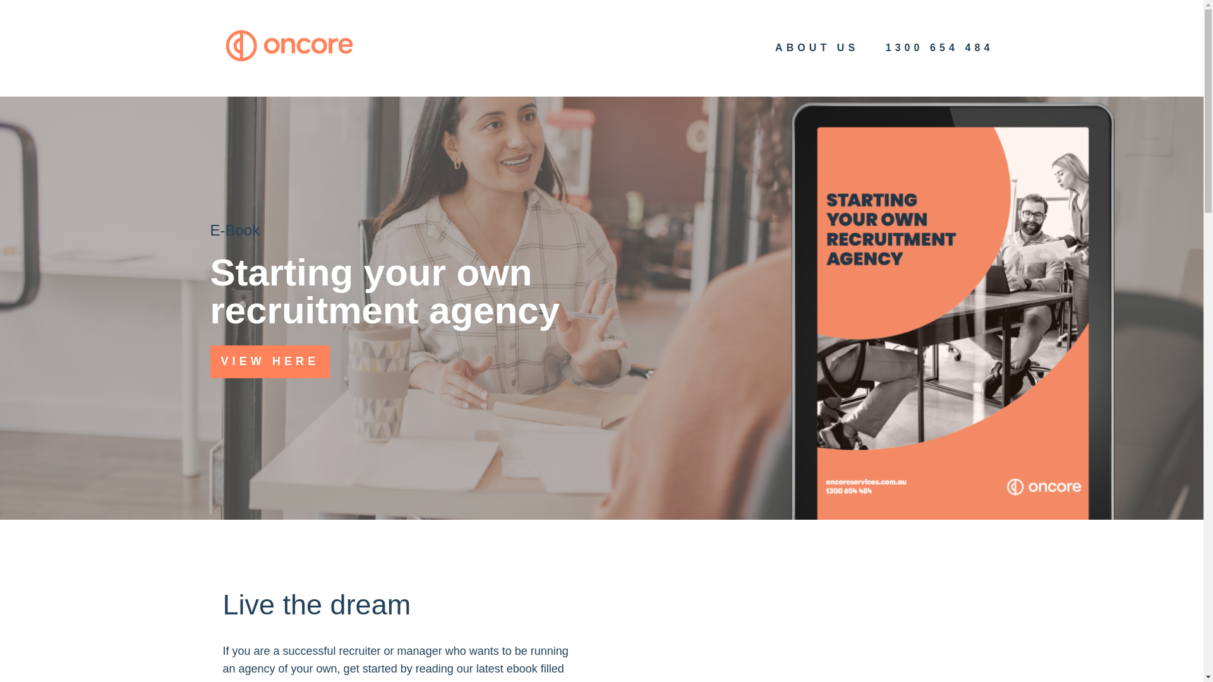  Describe the element at coordinates (270, 361) in the screenshot. I see `VIEW HERE` at that location.